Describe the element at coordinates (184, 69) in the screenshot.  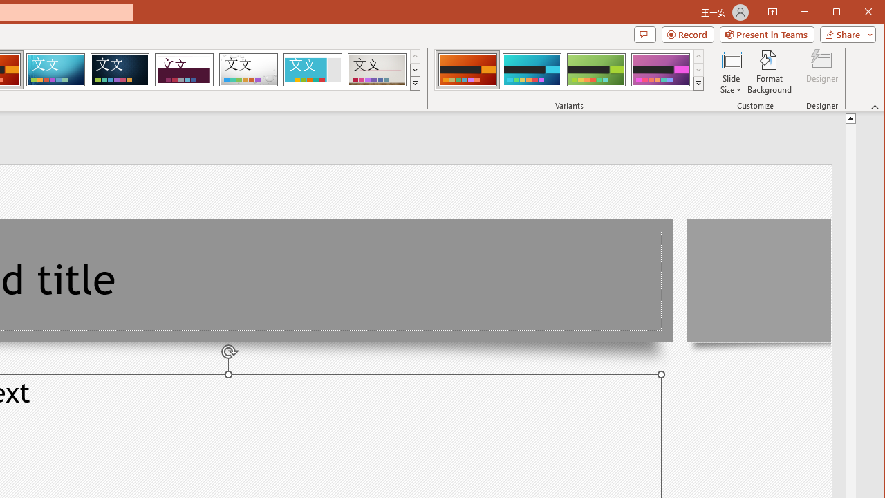
I see `Dividend` at that location.